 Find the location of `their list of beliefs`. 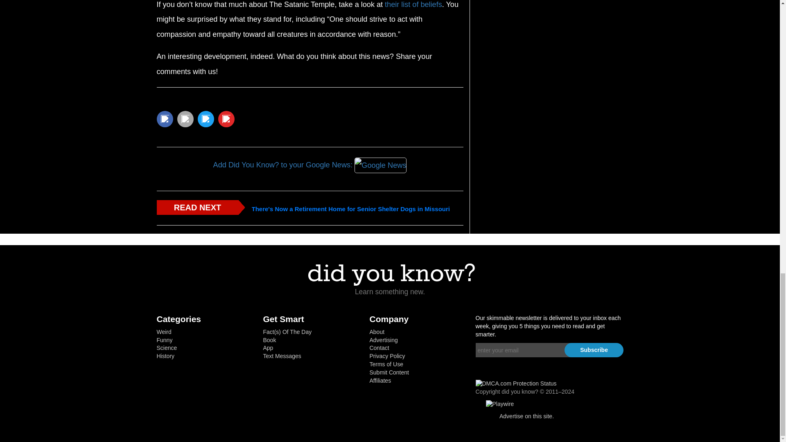

their list of beliefs is located at coordinates (413, 4).